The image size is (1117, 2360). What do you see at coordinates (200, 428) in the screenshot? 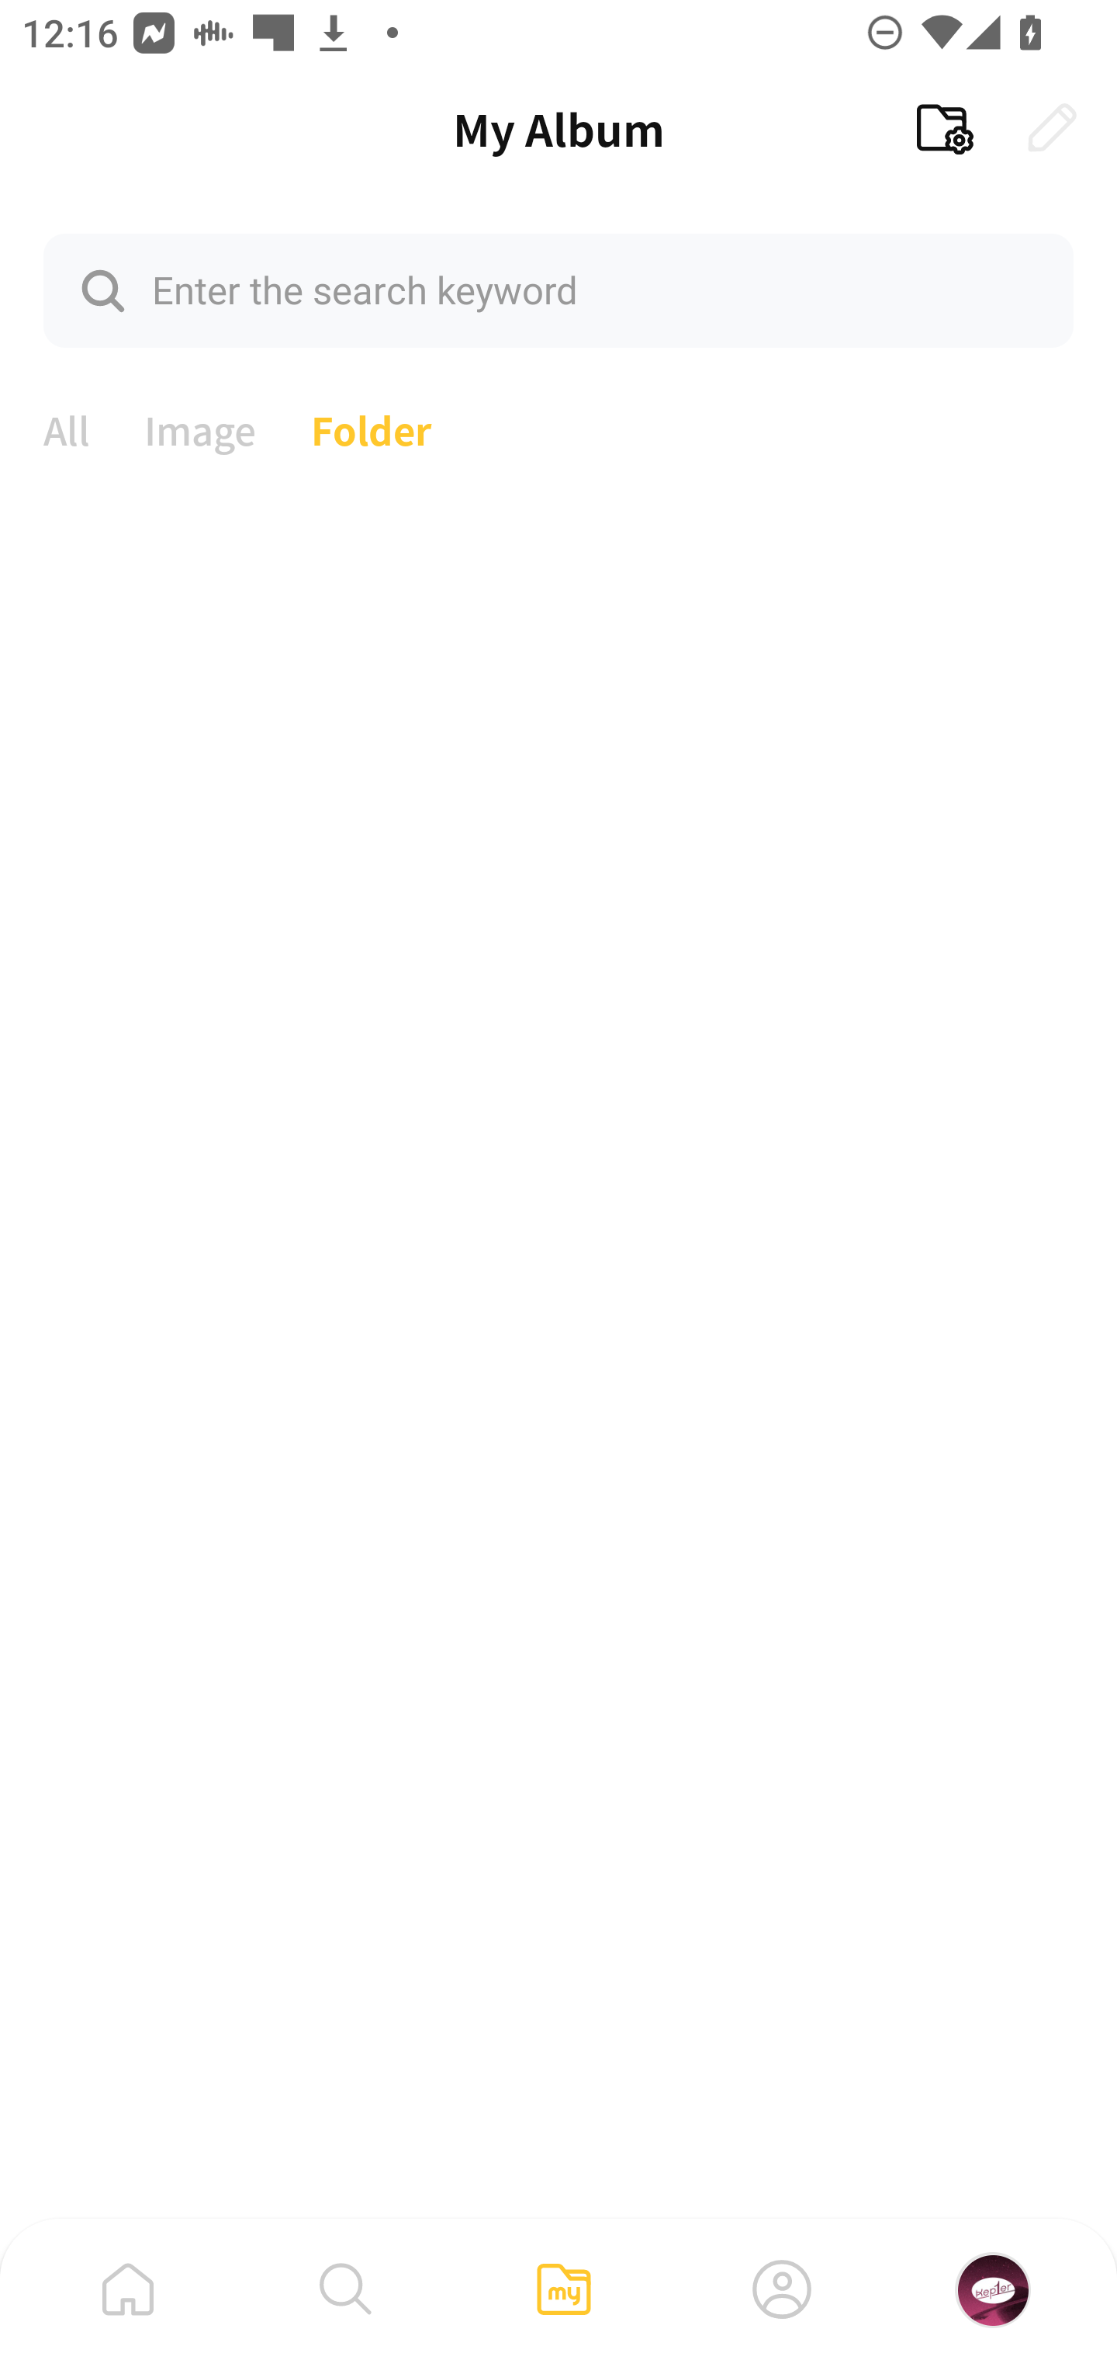
I see `Image` at bounding box center [200, 428].